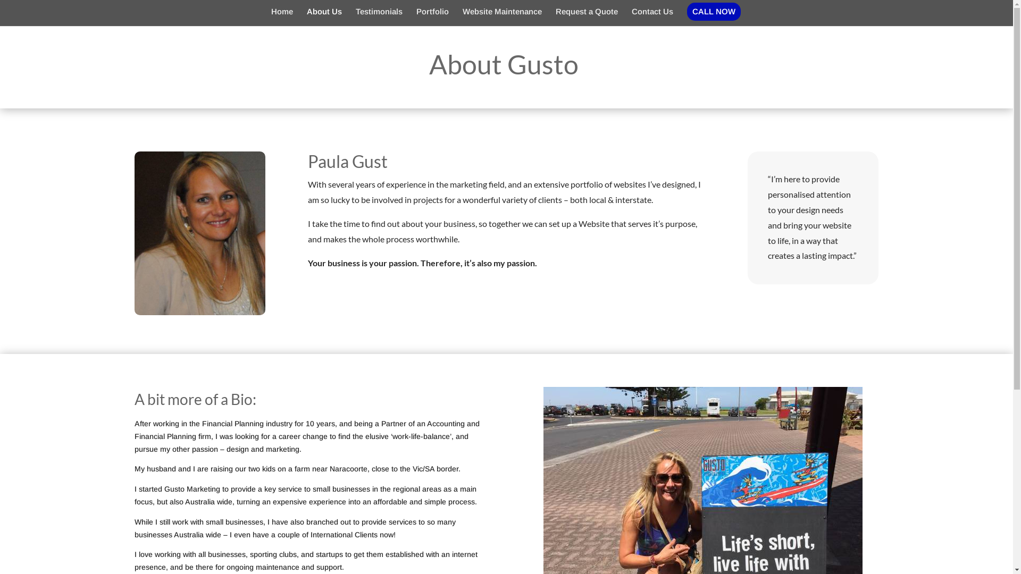 The width and height of the screenshot is (1021, 574). What do you see at coordinates (652, 13) in the screenshot?
I see `Contact Us` at bounding box center [652, 13].